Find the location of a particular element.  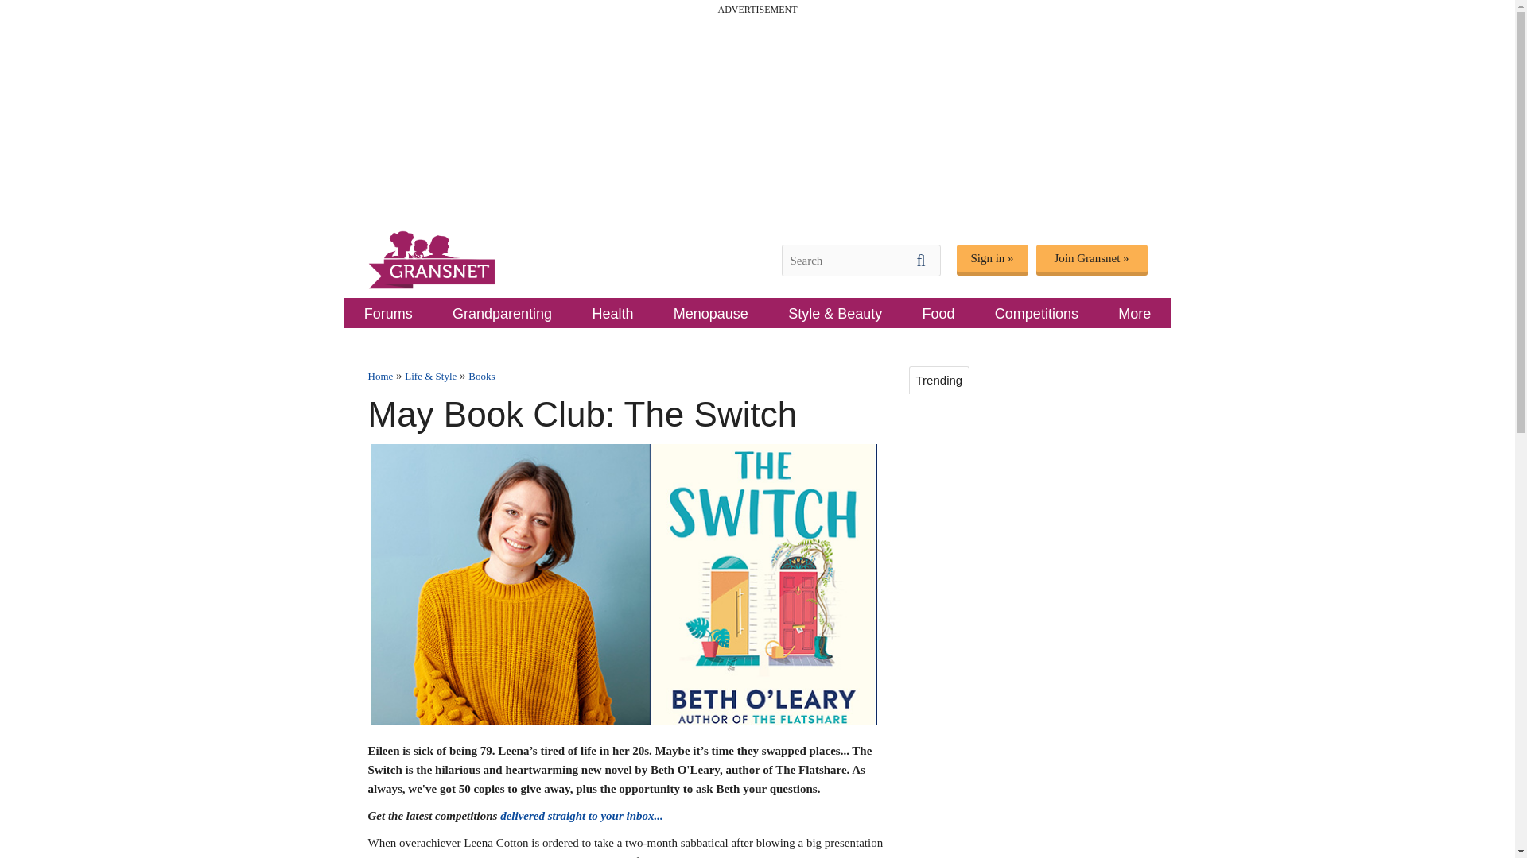

Health is located at coordinates (612, 312).